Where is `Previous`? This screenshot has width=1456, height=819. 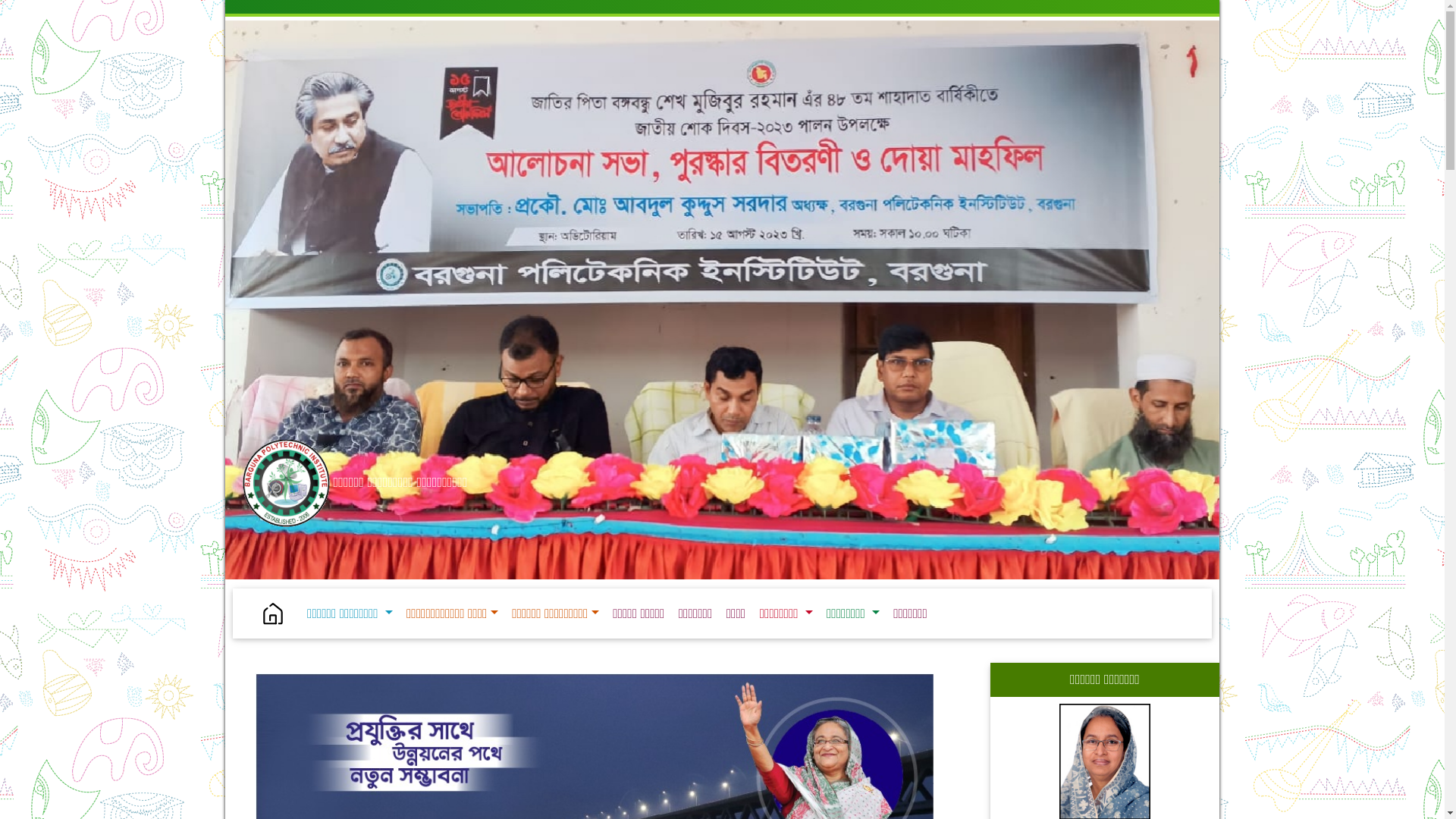
Previous is located at coordinates (261, 261).